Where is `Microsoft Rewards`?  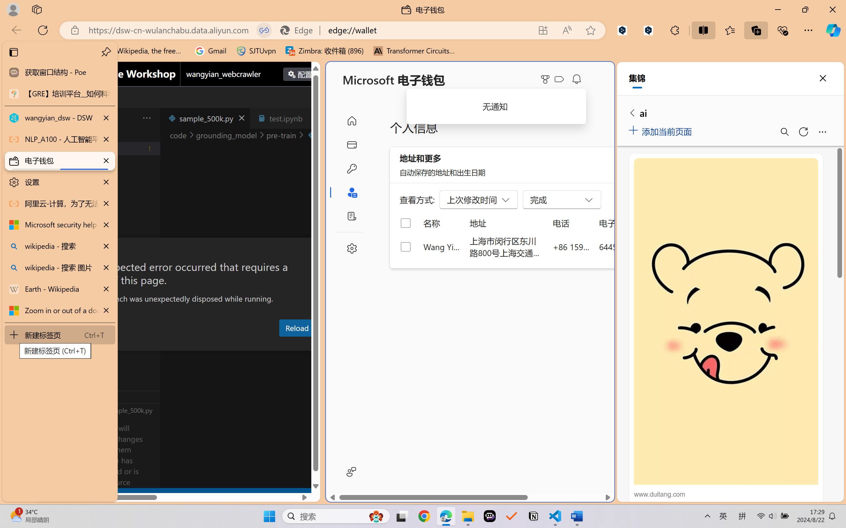 Microsoft Rewards is located at coordinates (546, 79).